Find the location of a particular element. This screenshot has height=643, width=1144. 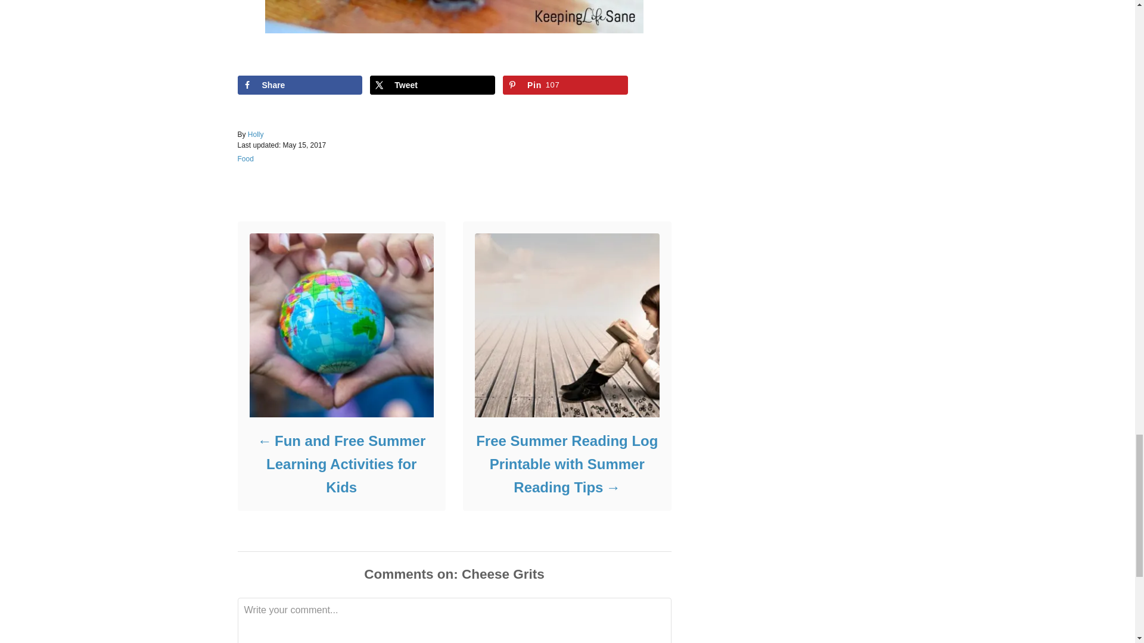

Share on Facebook is located at coordinates (299, 85).